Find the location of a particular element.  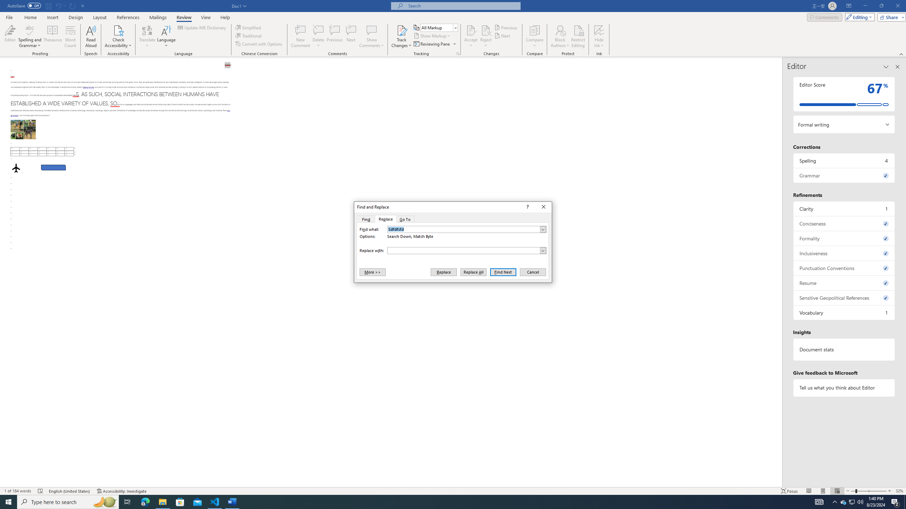

Spelling and Grammar Check Errors is located at coordinates (40, 491).